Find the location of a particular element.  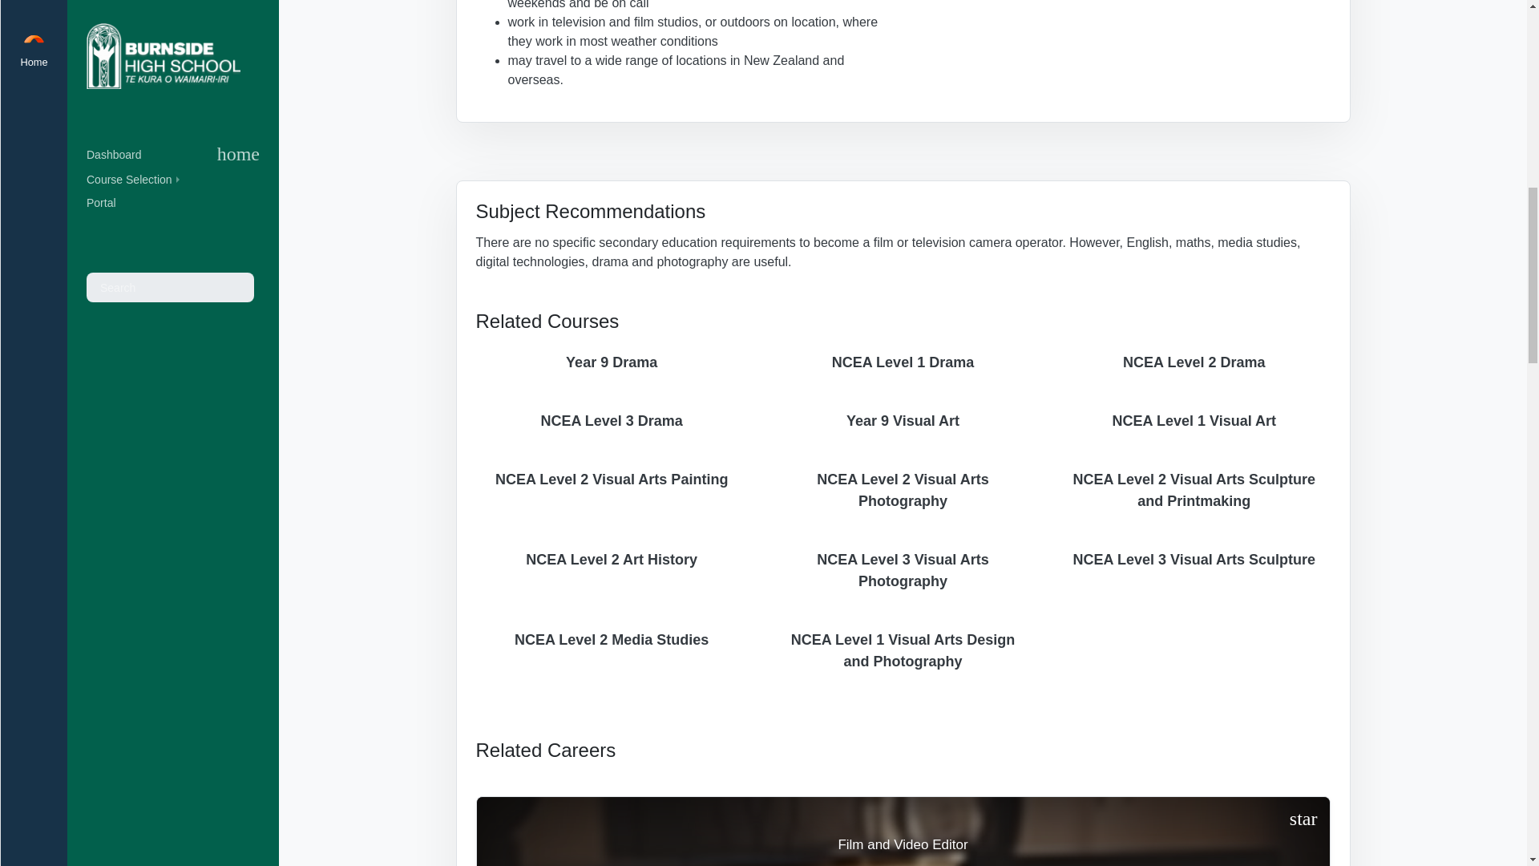

NCEA Level 2 Media Studies is located at coordinates (612, 640).